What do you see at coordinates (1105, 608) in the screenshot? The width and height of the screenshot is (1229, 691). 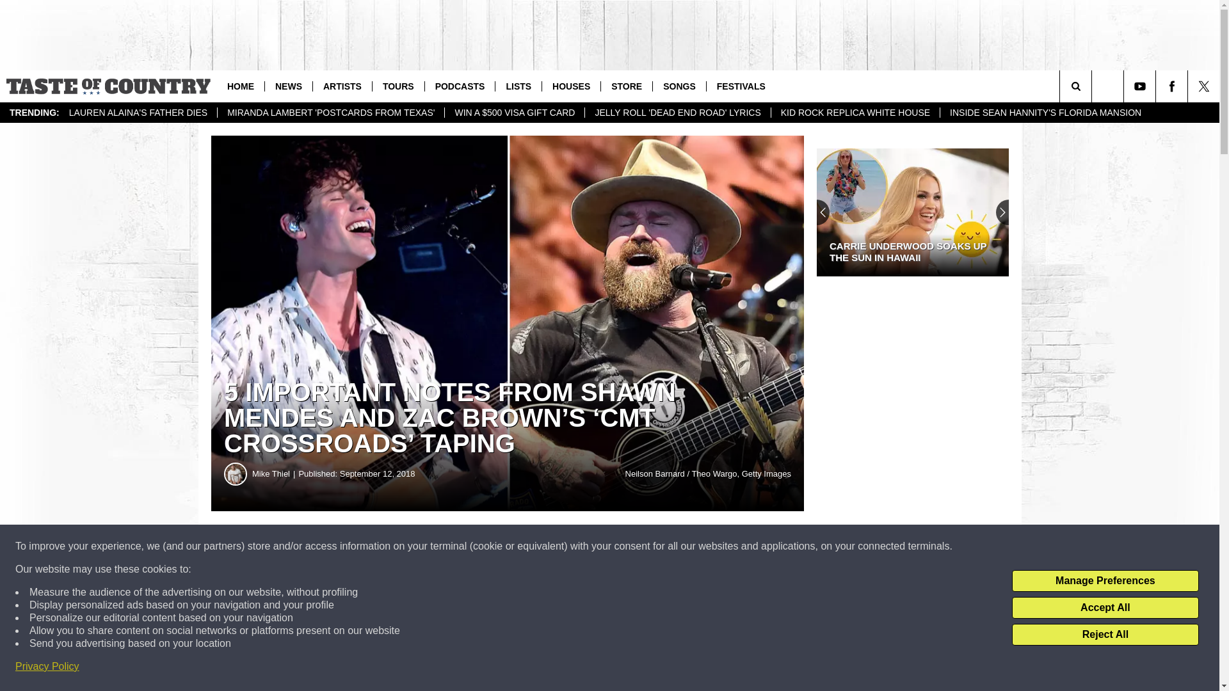 I see `Accept All` at bounding box center [1105, 608].